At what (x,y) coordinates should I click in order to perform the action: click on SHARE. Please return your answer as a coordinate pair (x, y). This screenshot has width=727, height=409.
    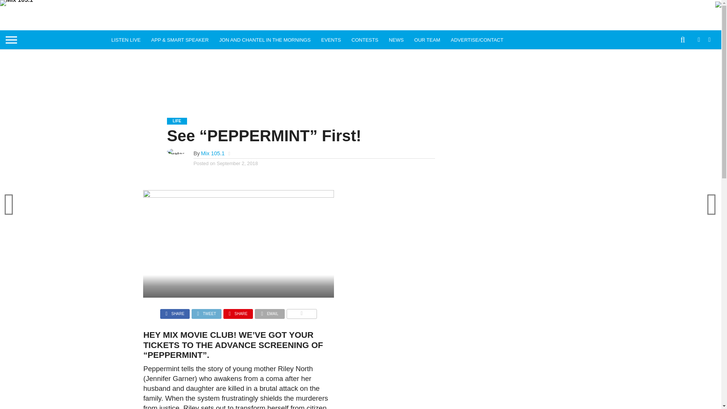
    Looking at the image, I should click on (175, 312).